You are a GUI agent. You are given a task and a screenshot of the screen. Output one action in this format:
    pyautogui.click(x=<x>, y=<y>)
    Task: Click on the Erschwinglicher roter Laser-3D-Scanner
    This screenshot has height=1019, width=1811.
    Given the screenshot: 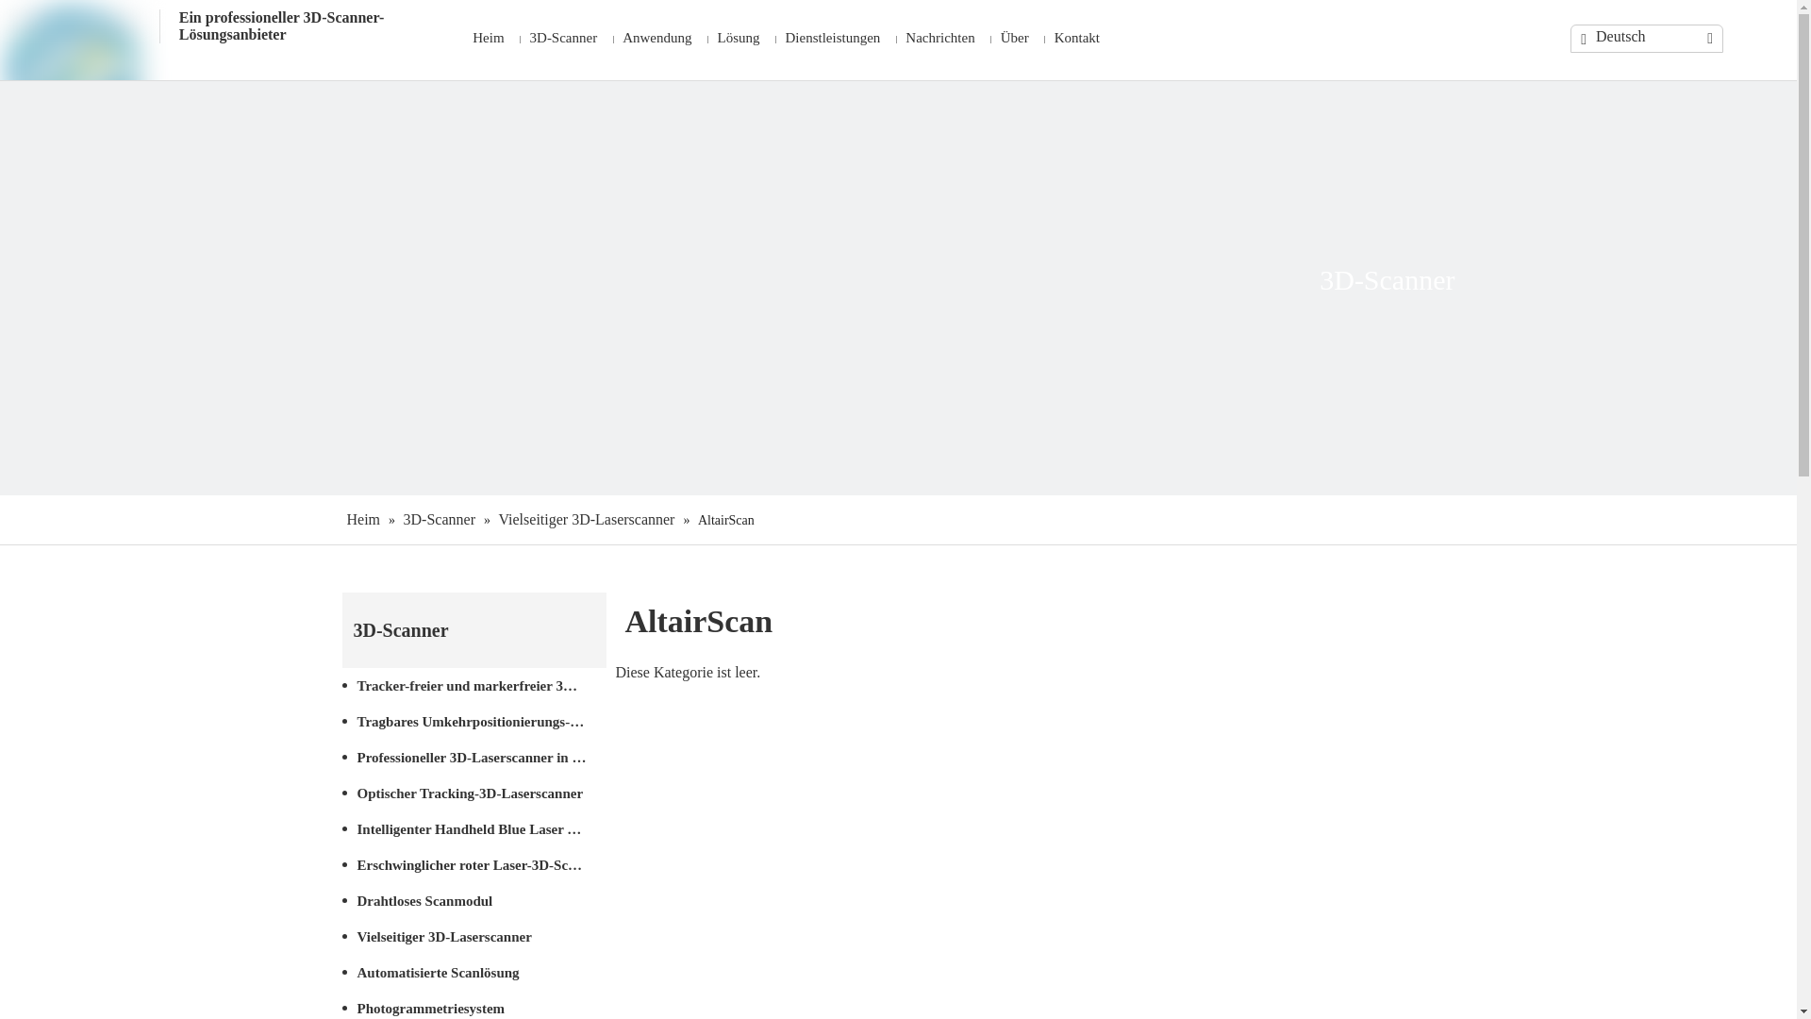 What is the action you would take?
    pyautogui.click(x=474, y=865)
    